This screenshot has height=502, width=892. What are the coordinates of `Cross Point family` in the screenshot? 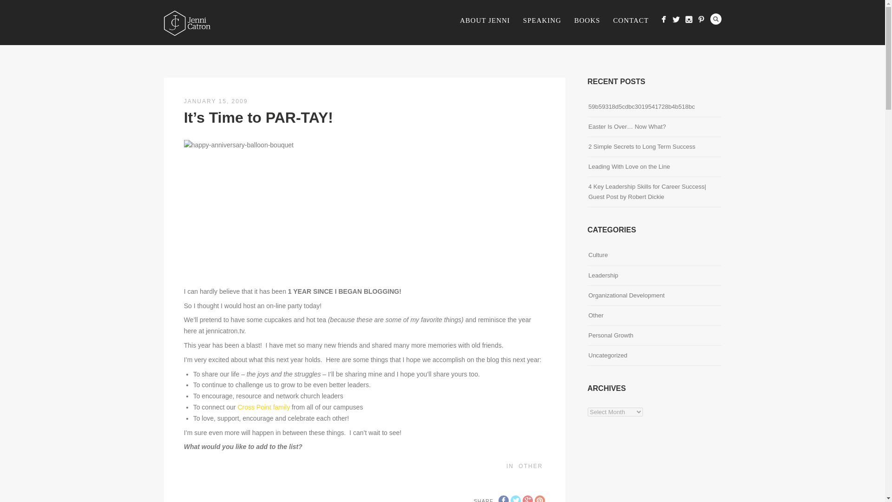 It's located at (263, 407).